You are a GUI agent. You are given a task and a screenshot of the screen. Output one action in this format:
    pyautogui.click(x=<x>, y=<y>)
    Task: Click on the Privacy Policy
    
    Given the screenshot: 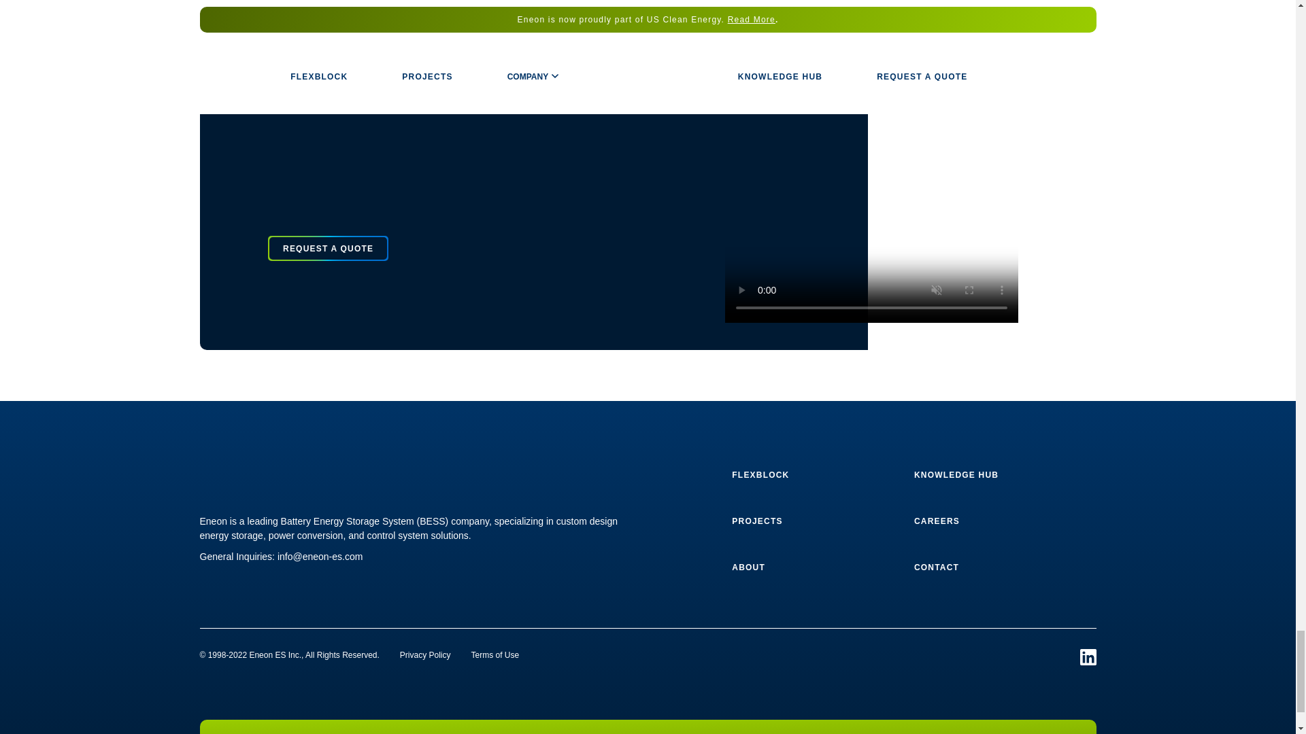 What is the action you would take?
    pyautogui.click(x=424, y=654)
    